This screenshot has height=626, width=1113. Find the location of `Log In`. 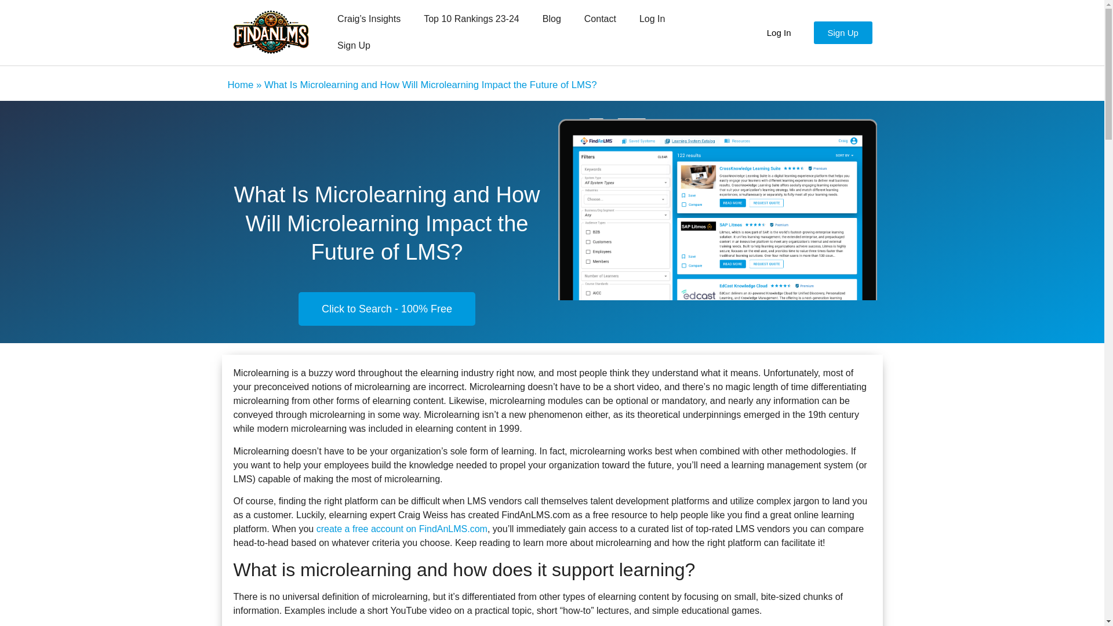

Log In is located at coordinates (652, 19).